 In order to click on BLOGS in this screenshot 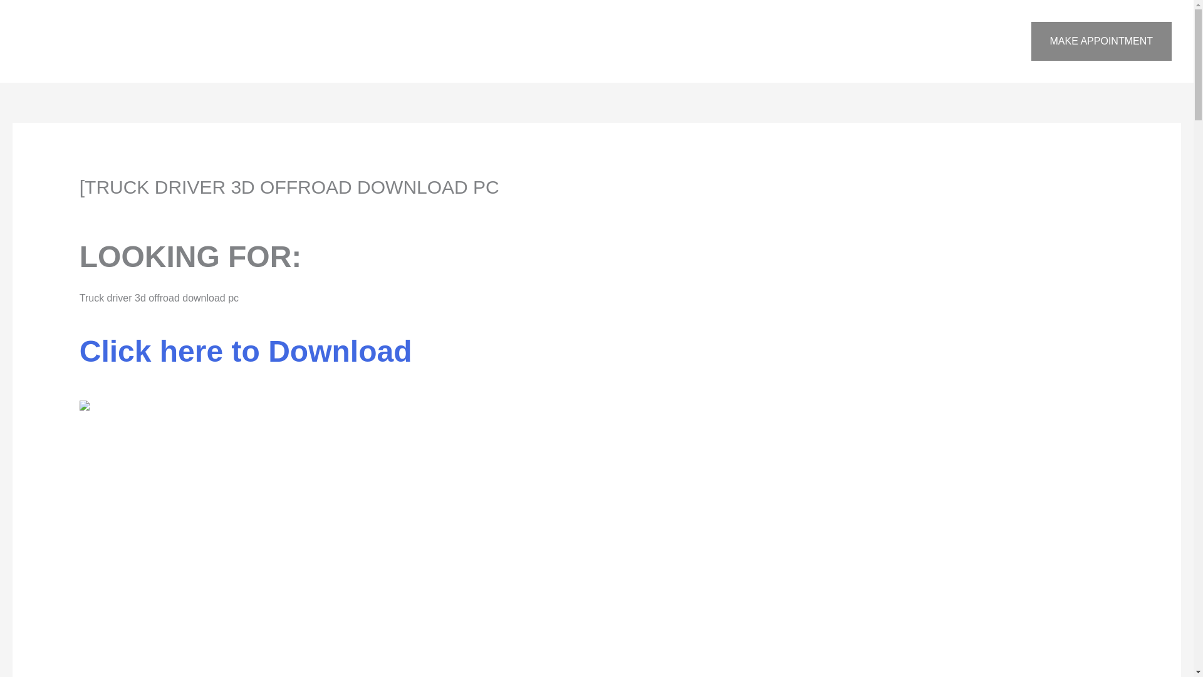, I will do `click(990, 41)`.